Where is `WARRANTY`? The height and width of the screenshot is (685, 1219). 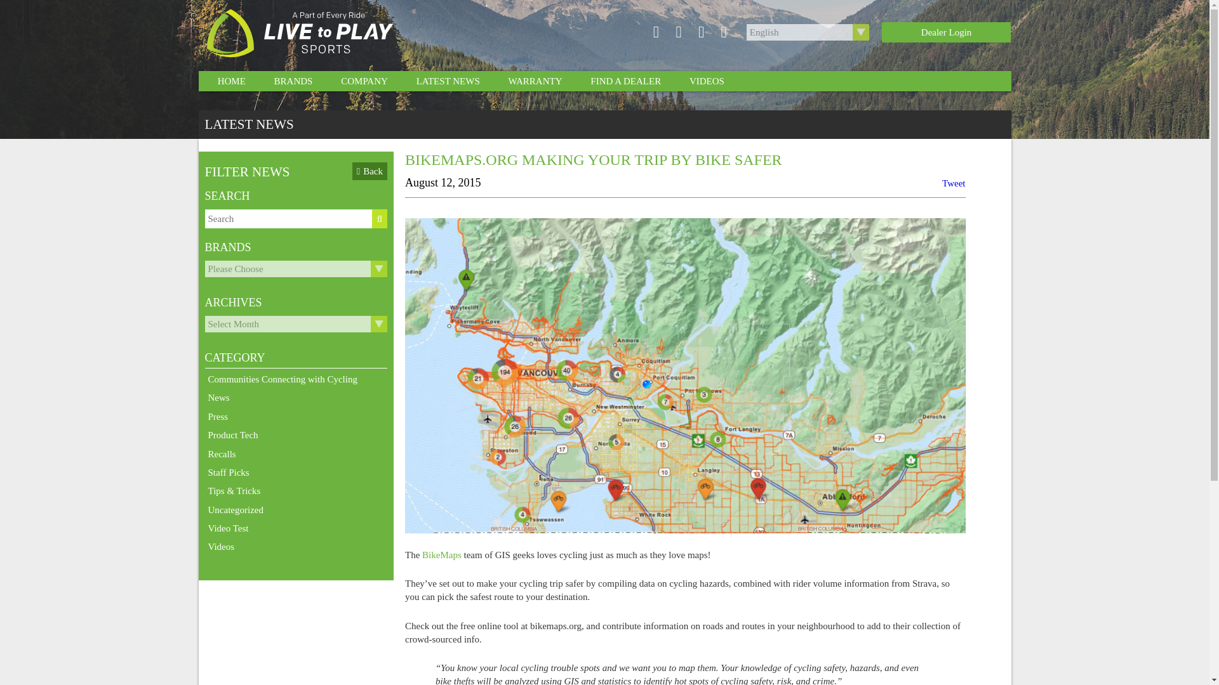
WARRANTY is located at coordinates (535, 81).